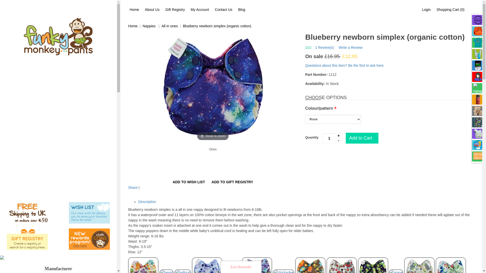 This screenshot has width=486, height=273. Describe the element at coordinates (223, 10) in the screenshot. I see `Contact Us` at that location.